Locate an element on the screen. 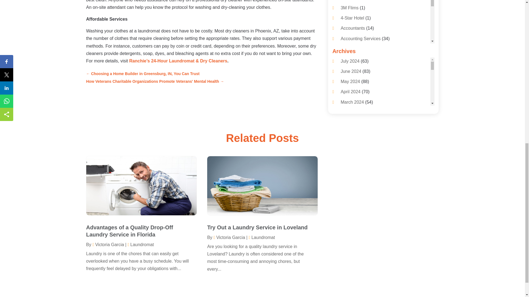  Adventures is located at coordinates (352, 90).